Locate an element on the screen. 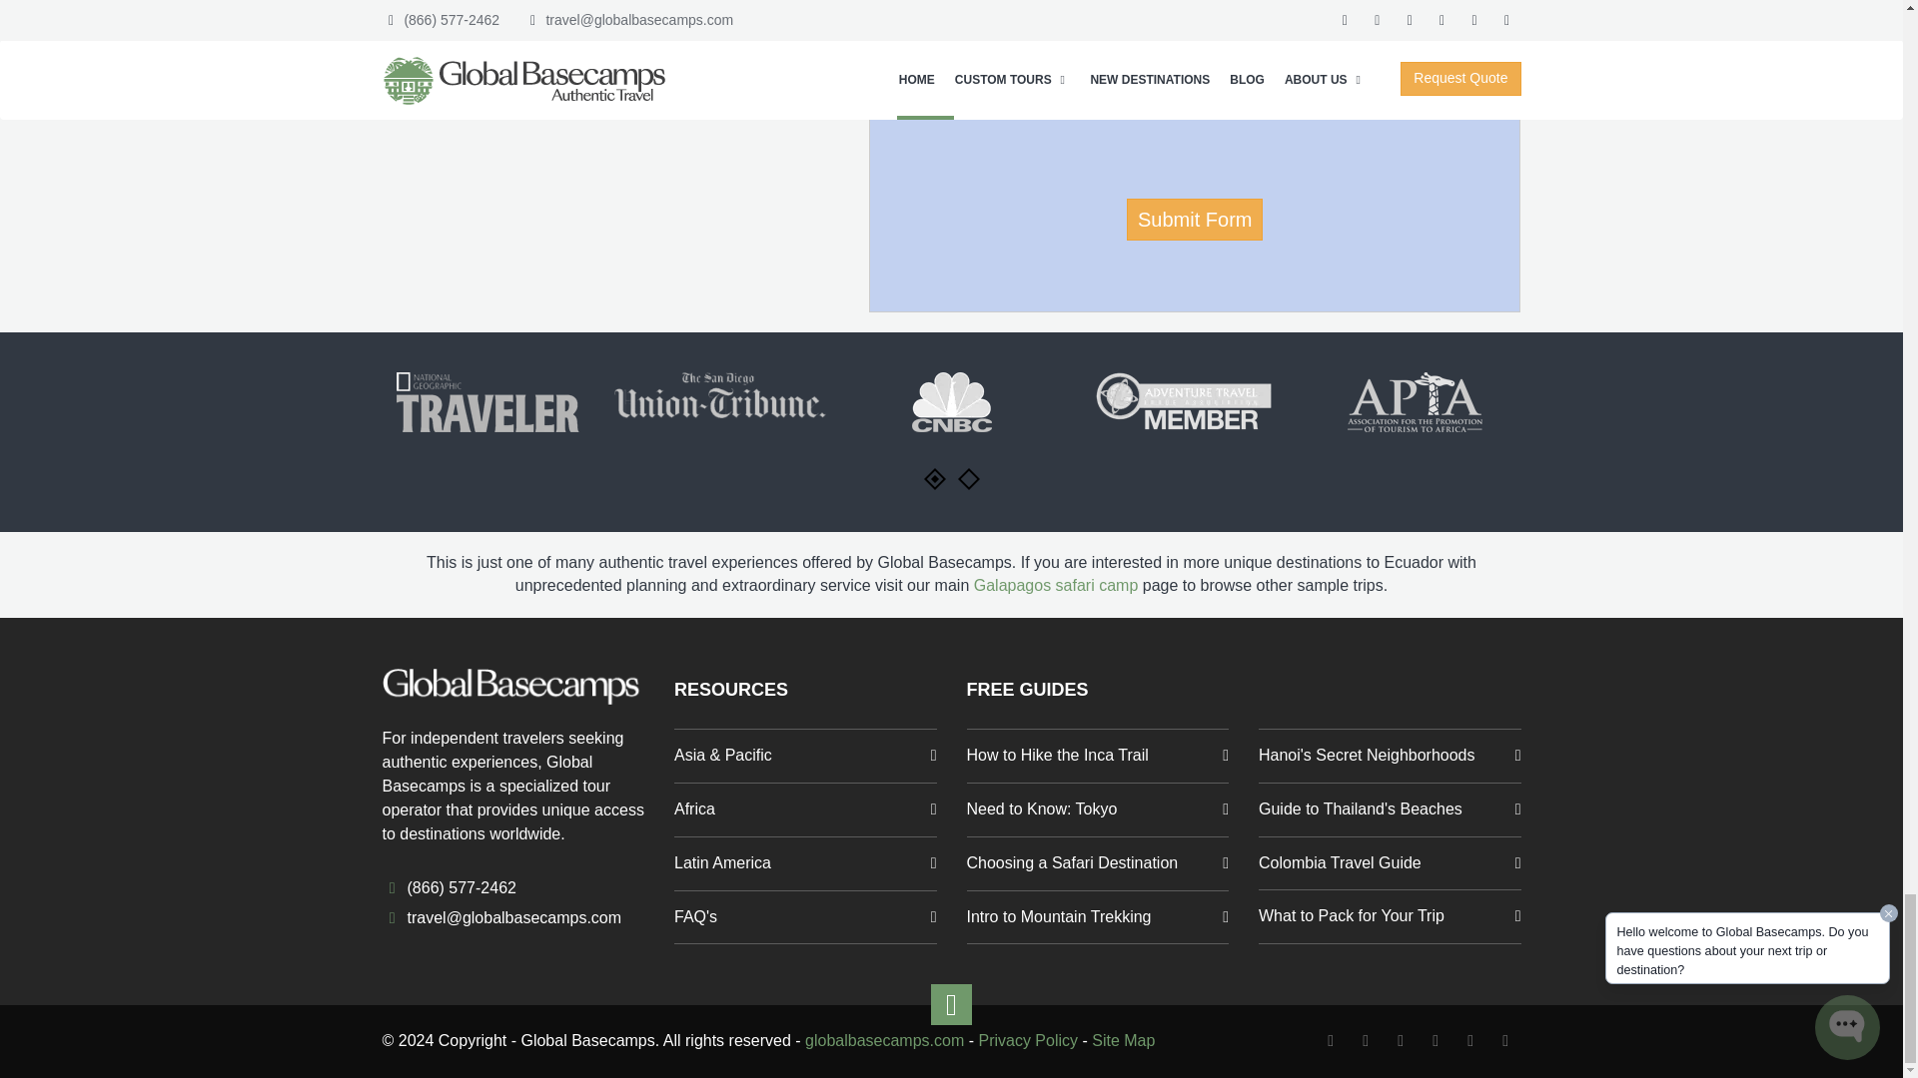 Image resolution: width=1918 pixels, height=1078 pixels. How to Hike the Inca Trail is located at coordinates (1097, 756).